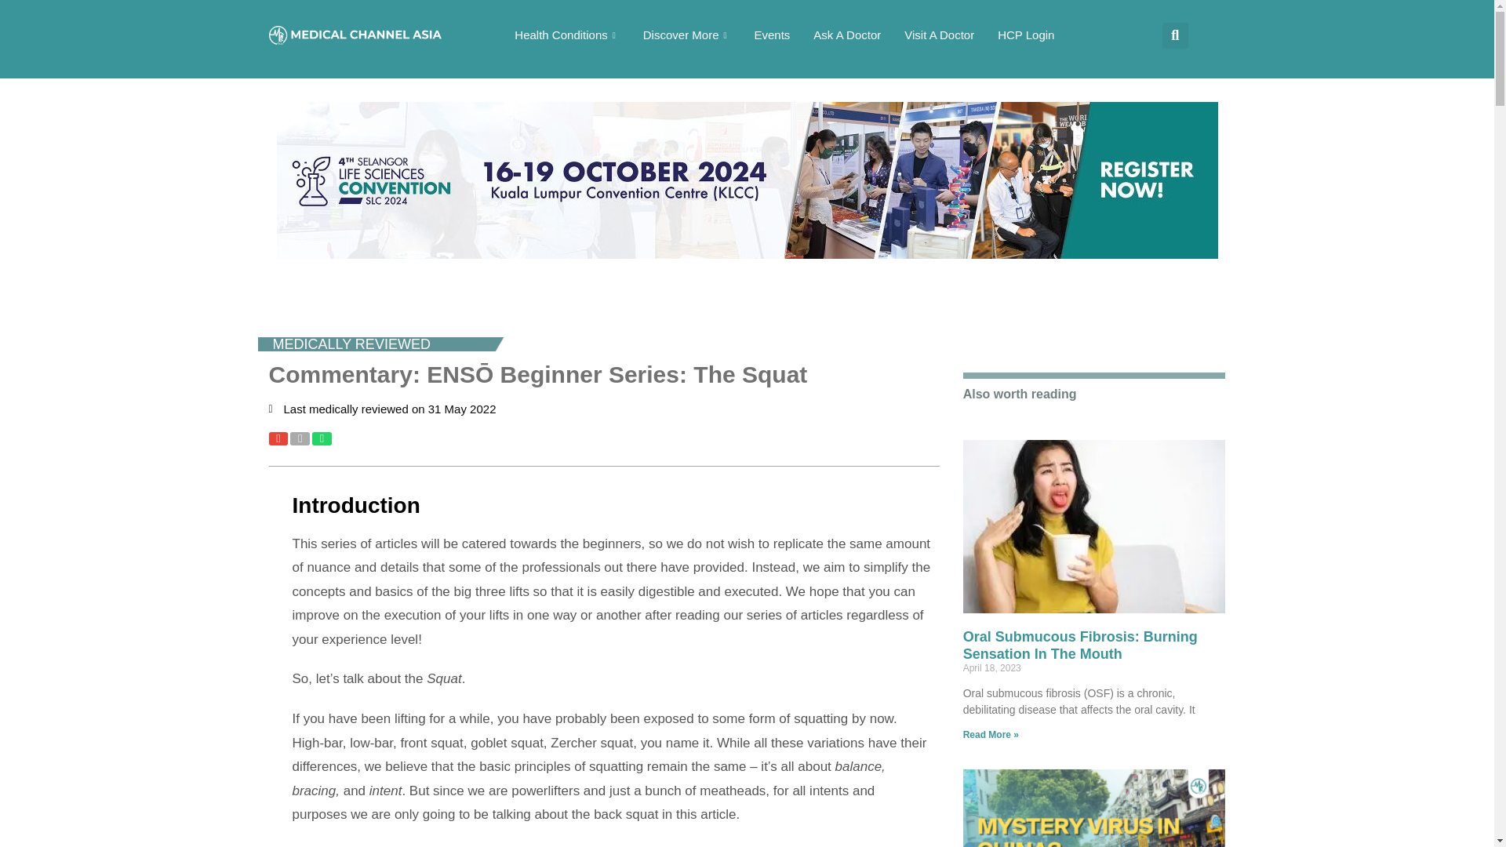  I want to click on Visit A Doctor, so click(940, 35).